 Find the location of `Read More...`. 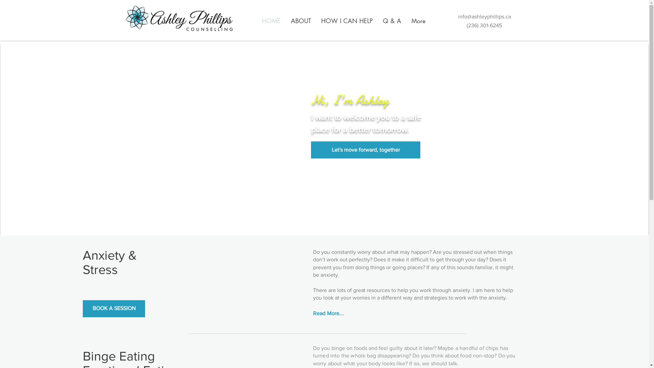

Read More... is located at coordinates (328, 313).